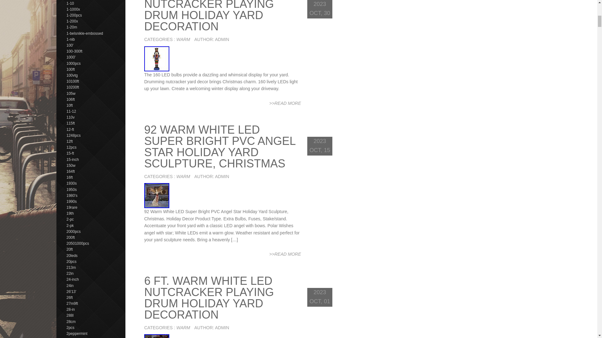  Describe the element at coordinates (183, 327) in the screenshot. I see `WARM` at that location.